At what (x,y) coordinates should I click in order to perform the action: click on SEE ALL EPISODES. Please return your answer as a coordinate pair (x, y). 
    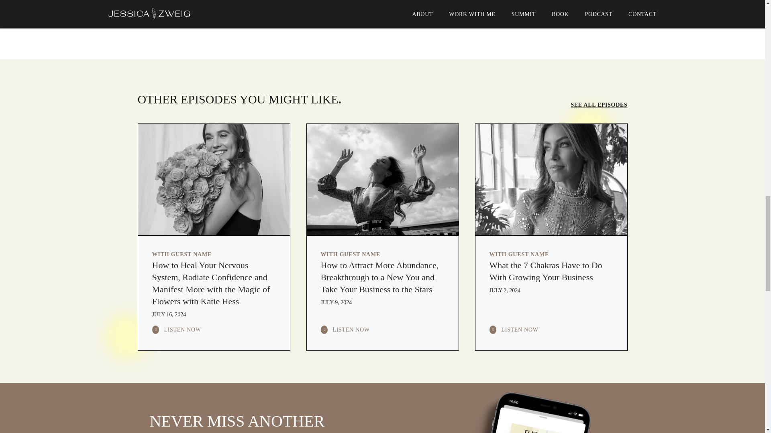
    Looking at the image, I should click on (599, 105).